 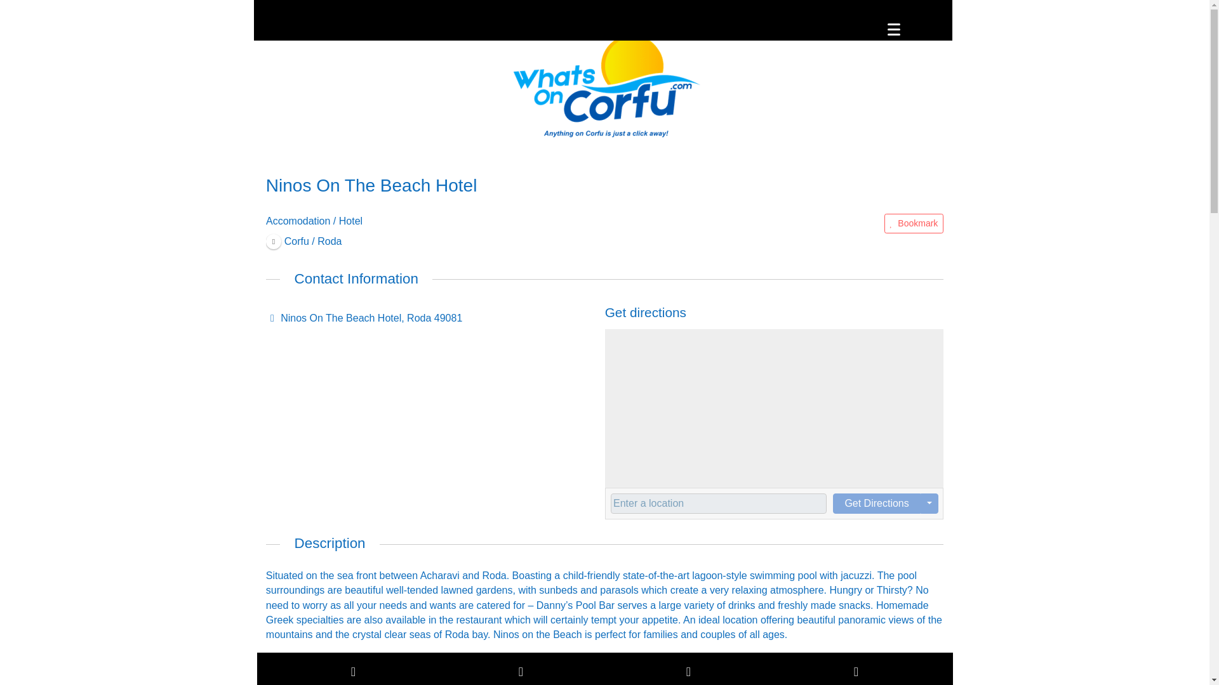 What do you see at coordinates (914, 223) in the screenshot?
I see `Bookmark` at bounding box center [914, 223].